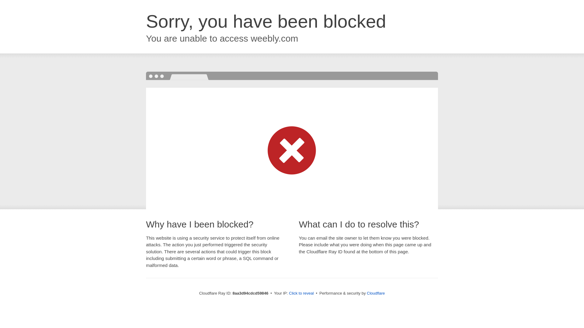 This screenshot has width=584, height=328. Describe the element at coordinates (301, 293) in the screenshot. I see `Click to reveal` at that location.